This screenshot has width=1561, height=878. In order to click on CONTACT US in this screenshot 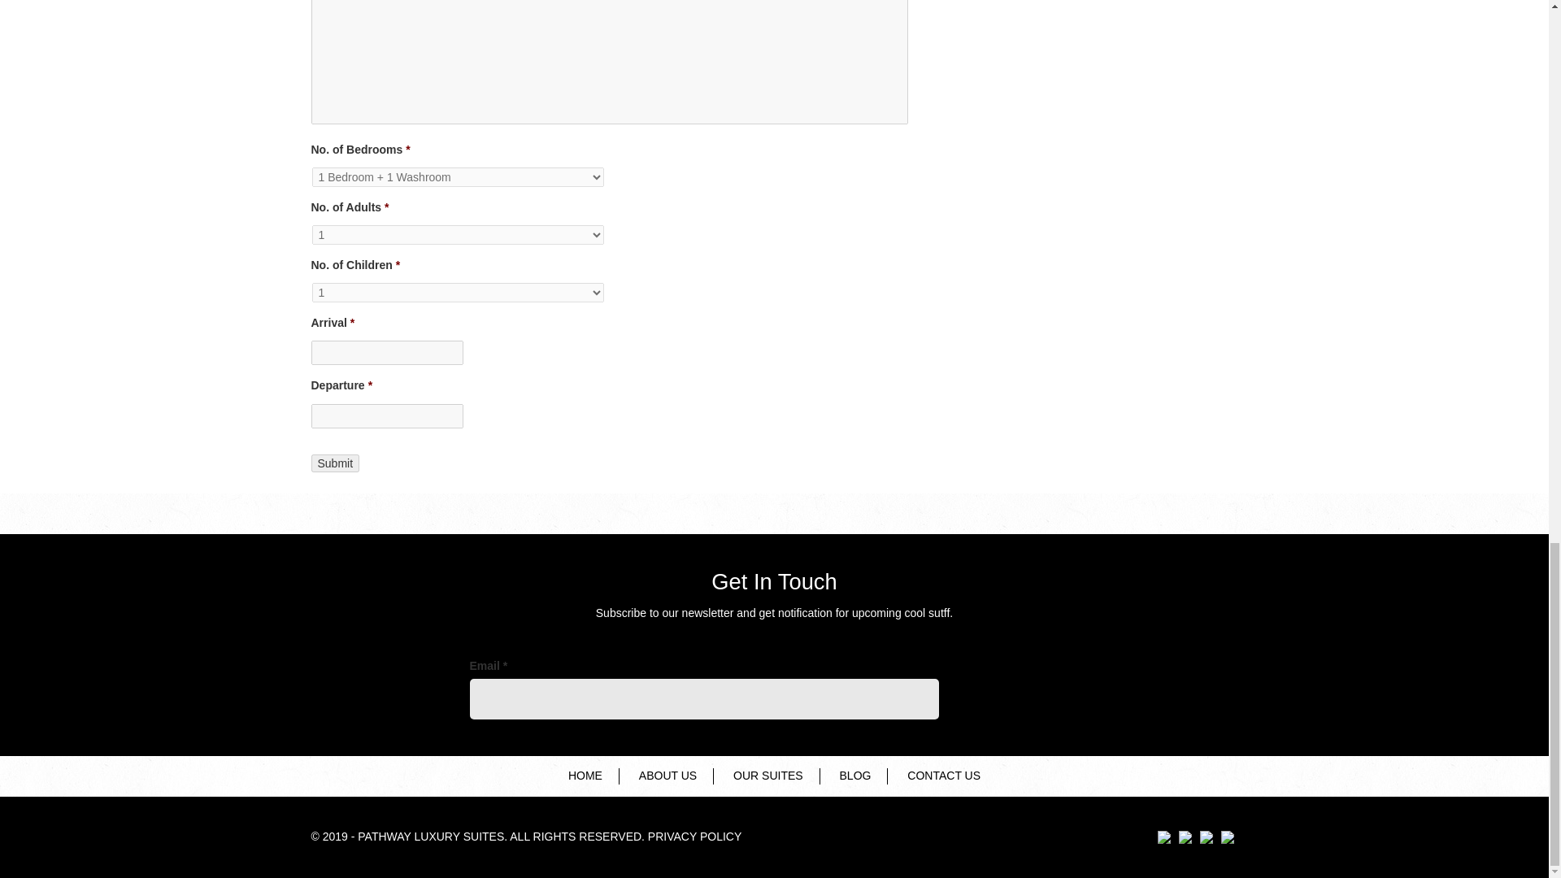, I will do `click(944, 776)`.